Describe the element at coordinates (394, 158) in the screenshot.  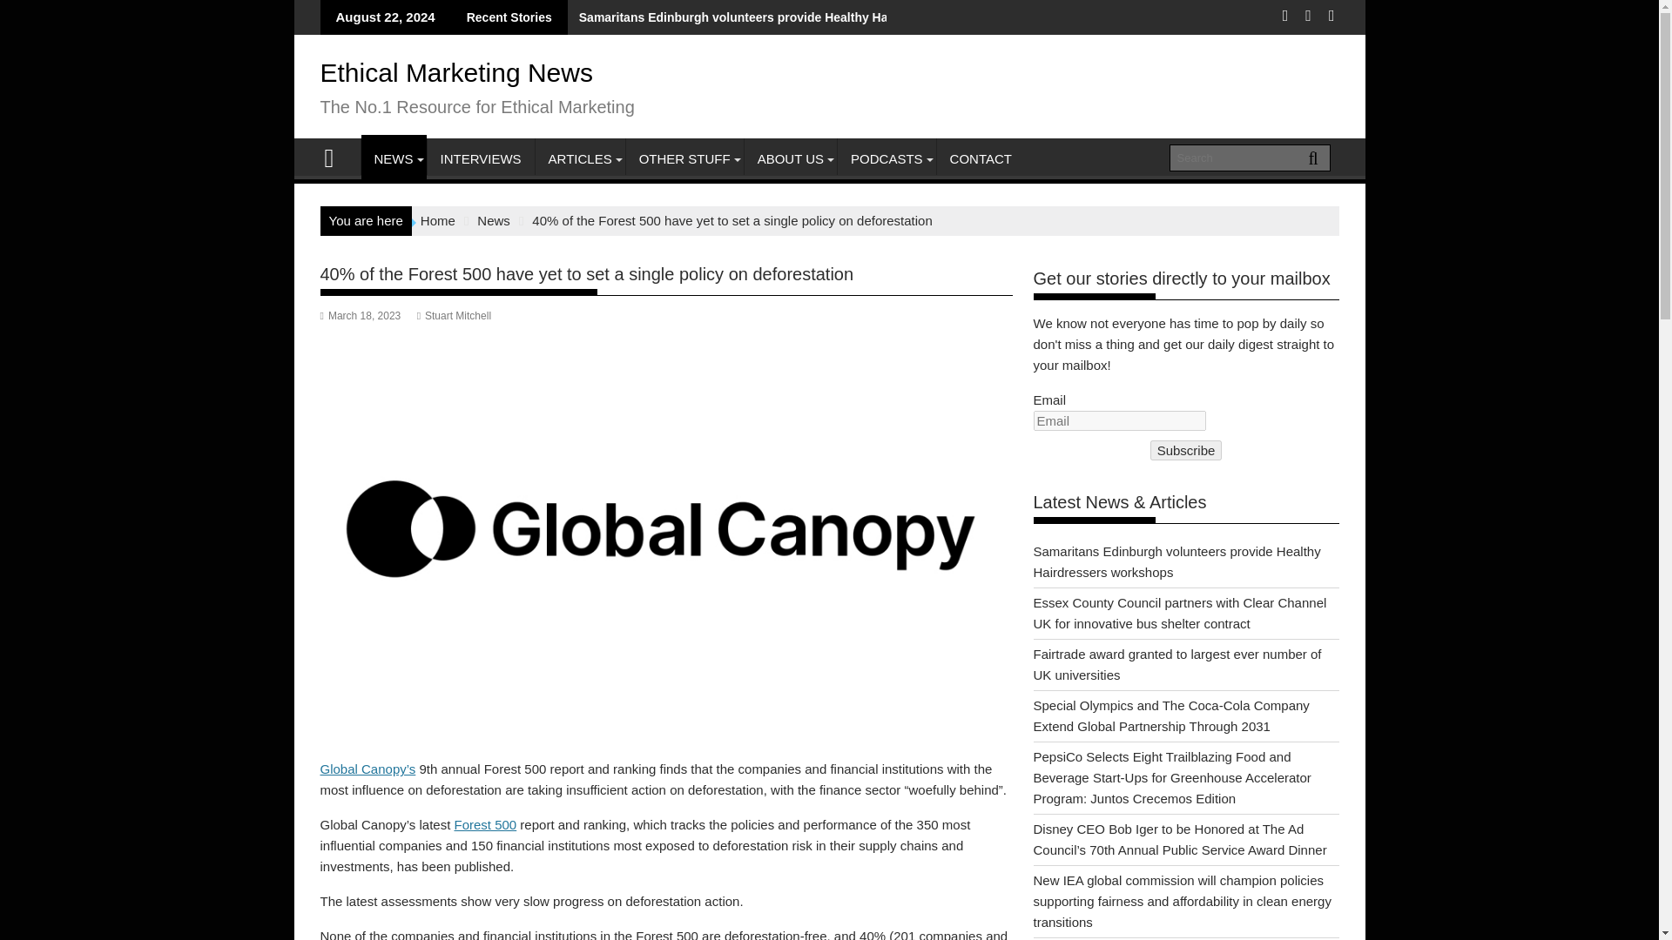
I see `NEWS` at that location.